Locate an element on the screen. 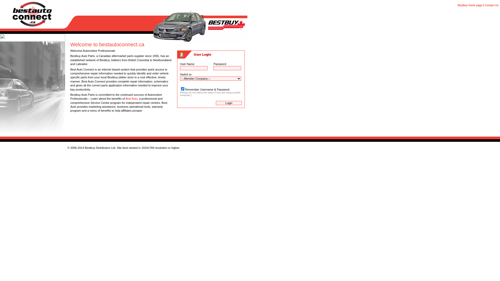 The image size is (500, 281). Contact Us is located at coordinates (492, 5).